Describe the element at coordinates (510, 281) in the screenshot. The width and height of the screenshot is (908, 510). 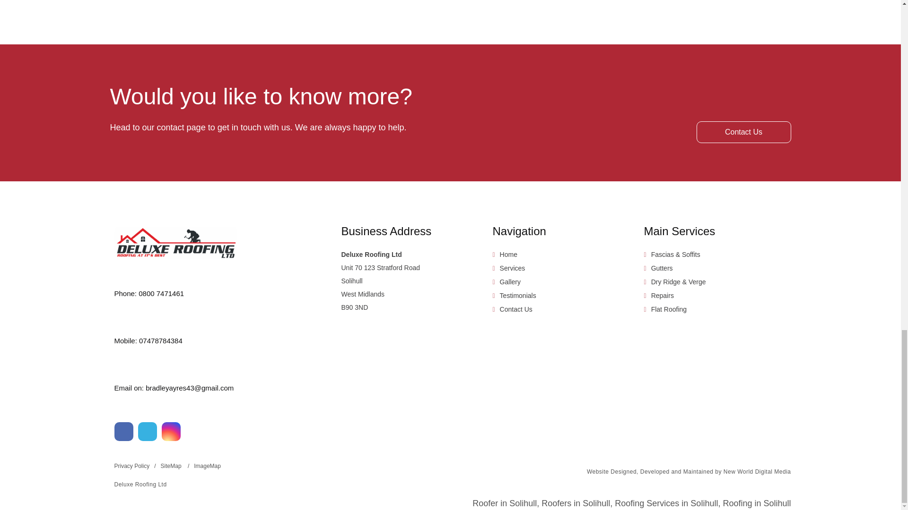
I see `Gallery` at that location.